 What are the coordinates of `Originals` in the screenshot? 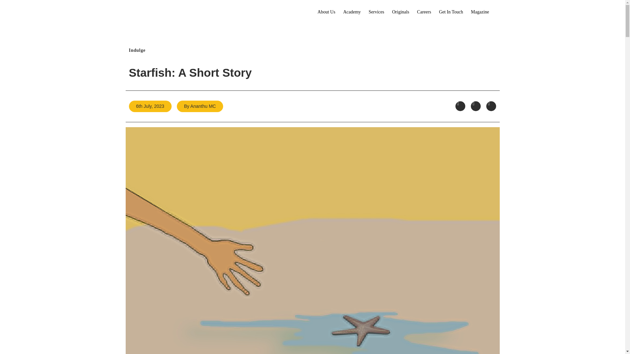 It's located at (400, 12).